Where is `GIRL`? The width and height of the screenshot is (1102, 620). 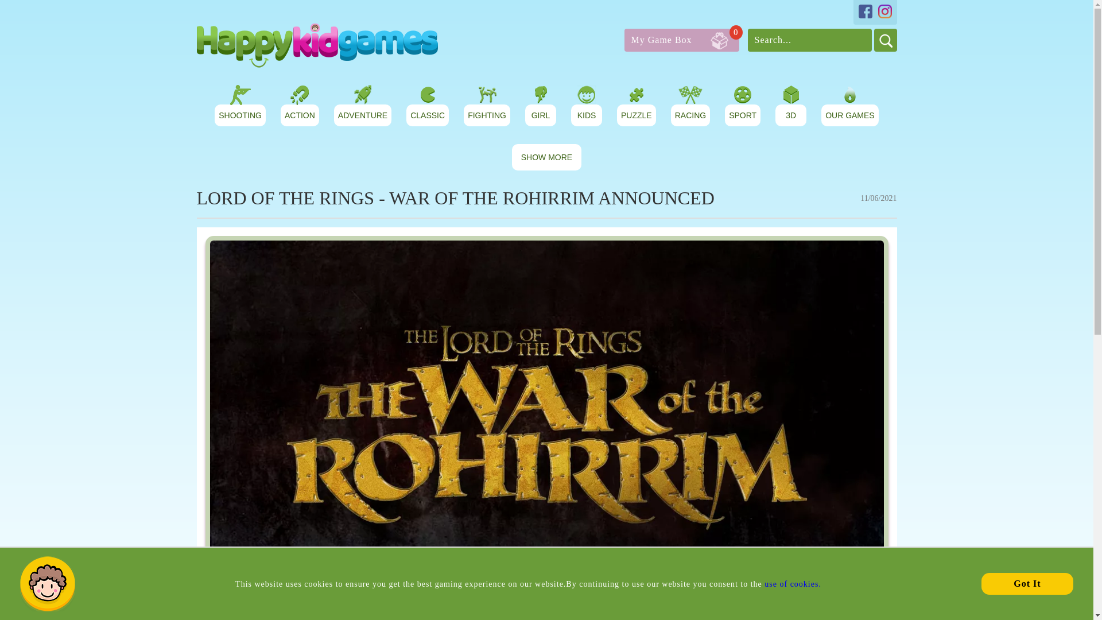
GIRL is located at coordinates (850, 115).